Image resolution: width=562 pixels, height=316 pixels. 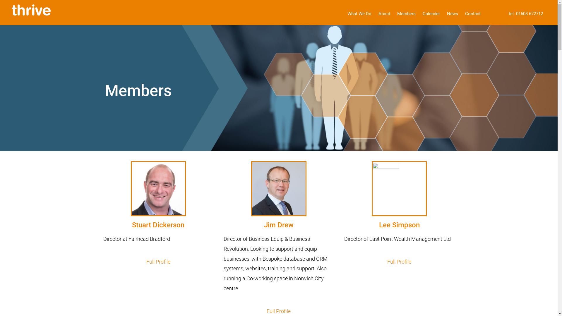 What do you see at coordinates (263, 303) in the screenshot?
I see `Business Equip` at bounding box center [263, 303].